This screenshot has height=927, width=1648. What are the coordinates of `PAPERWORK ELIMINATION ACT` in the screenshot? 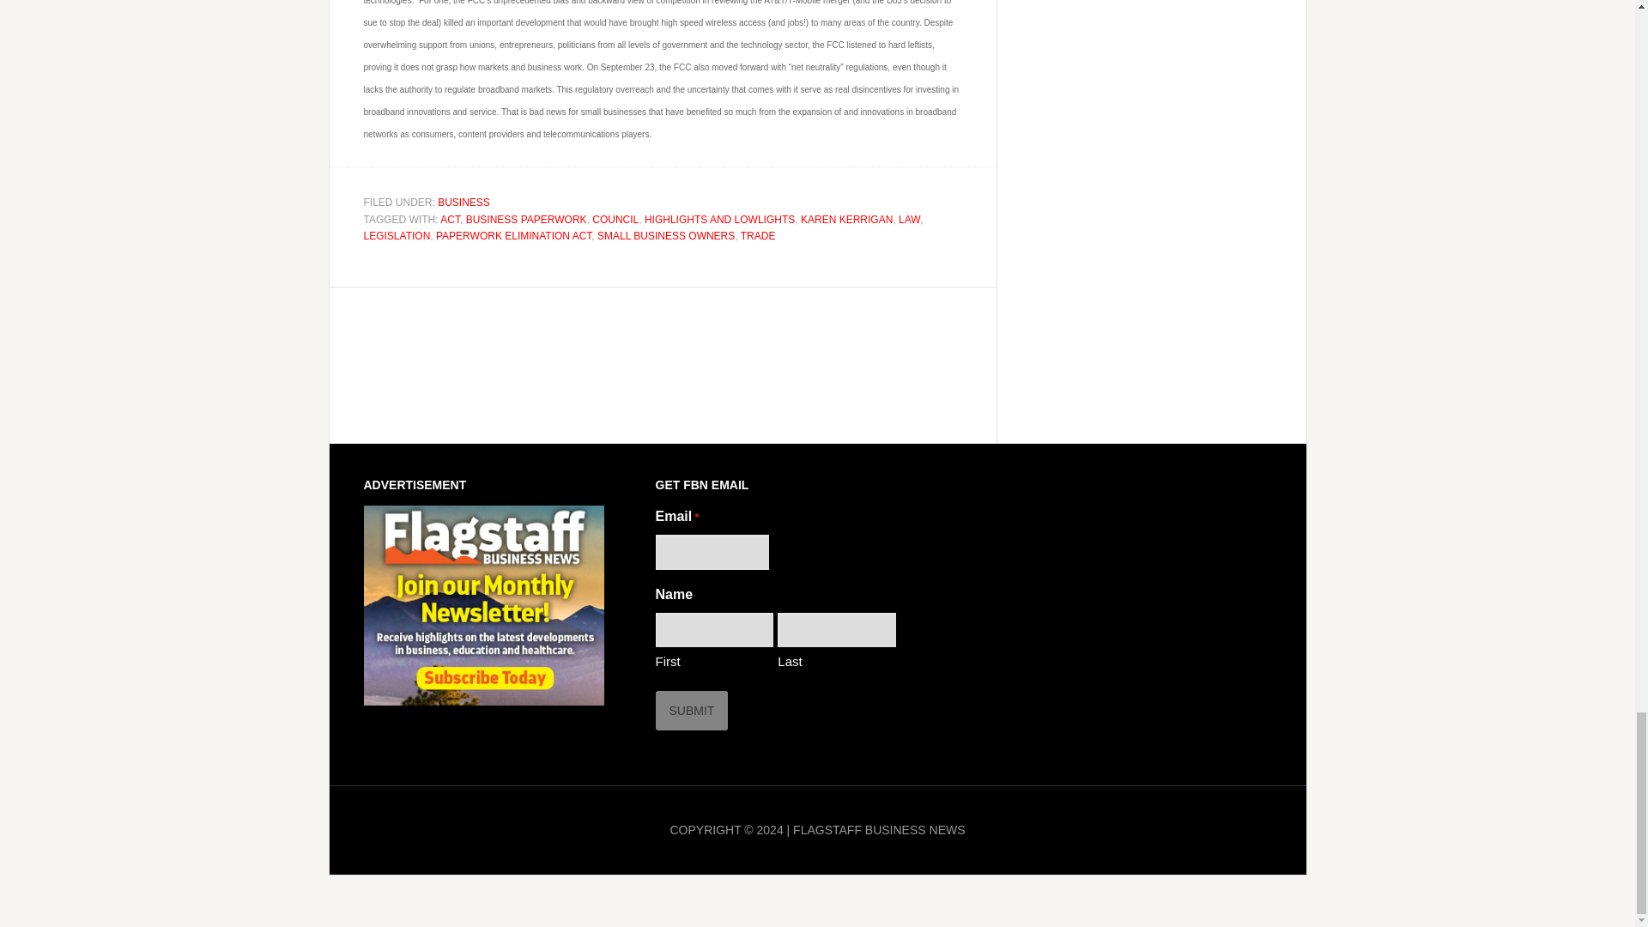 It's located at (513, 235).